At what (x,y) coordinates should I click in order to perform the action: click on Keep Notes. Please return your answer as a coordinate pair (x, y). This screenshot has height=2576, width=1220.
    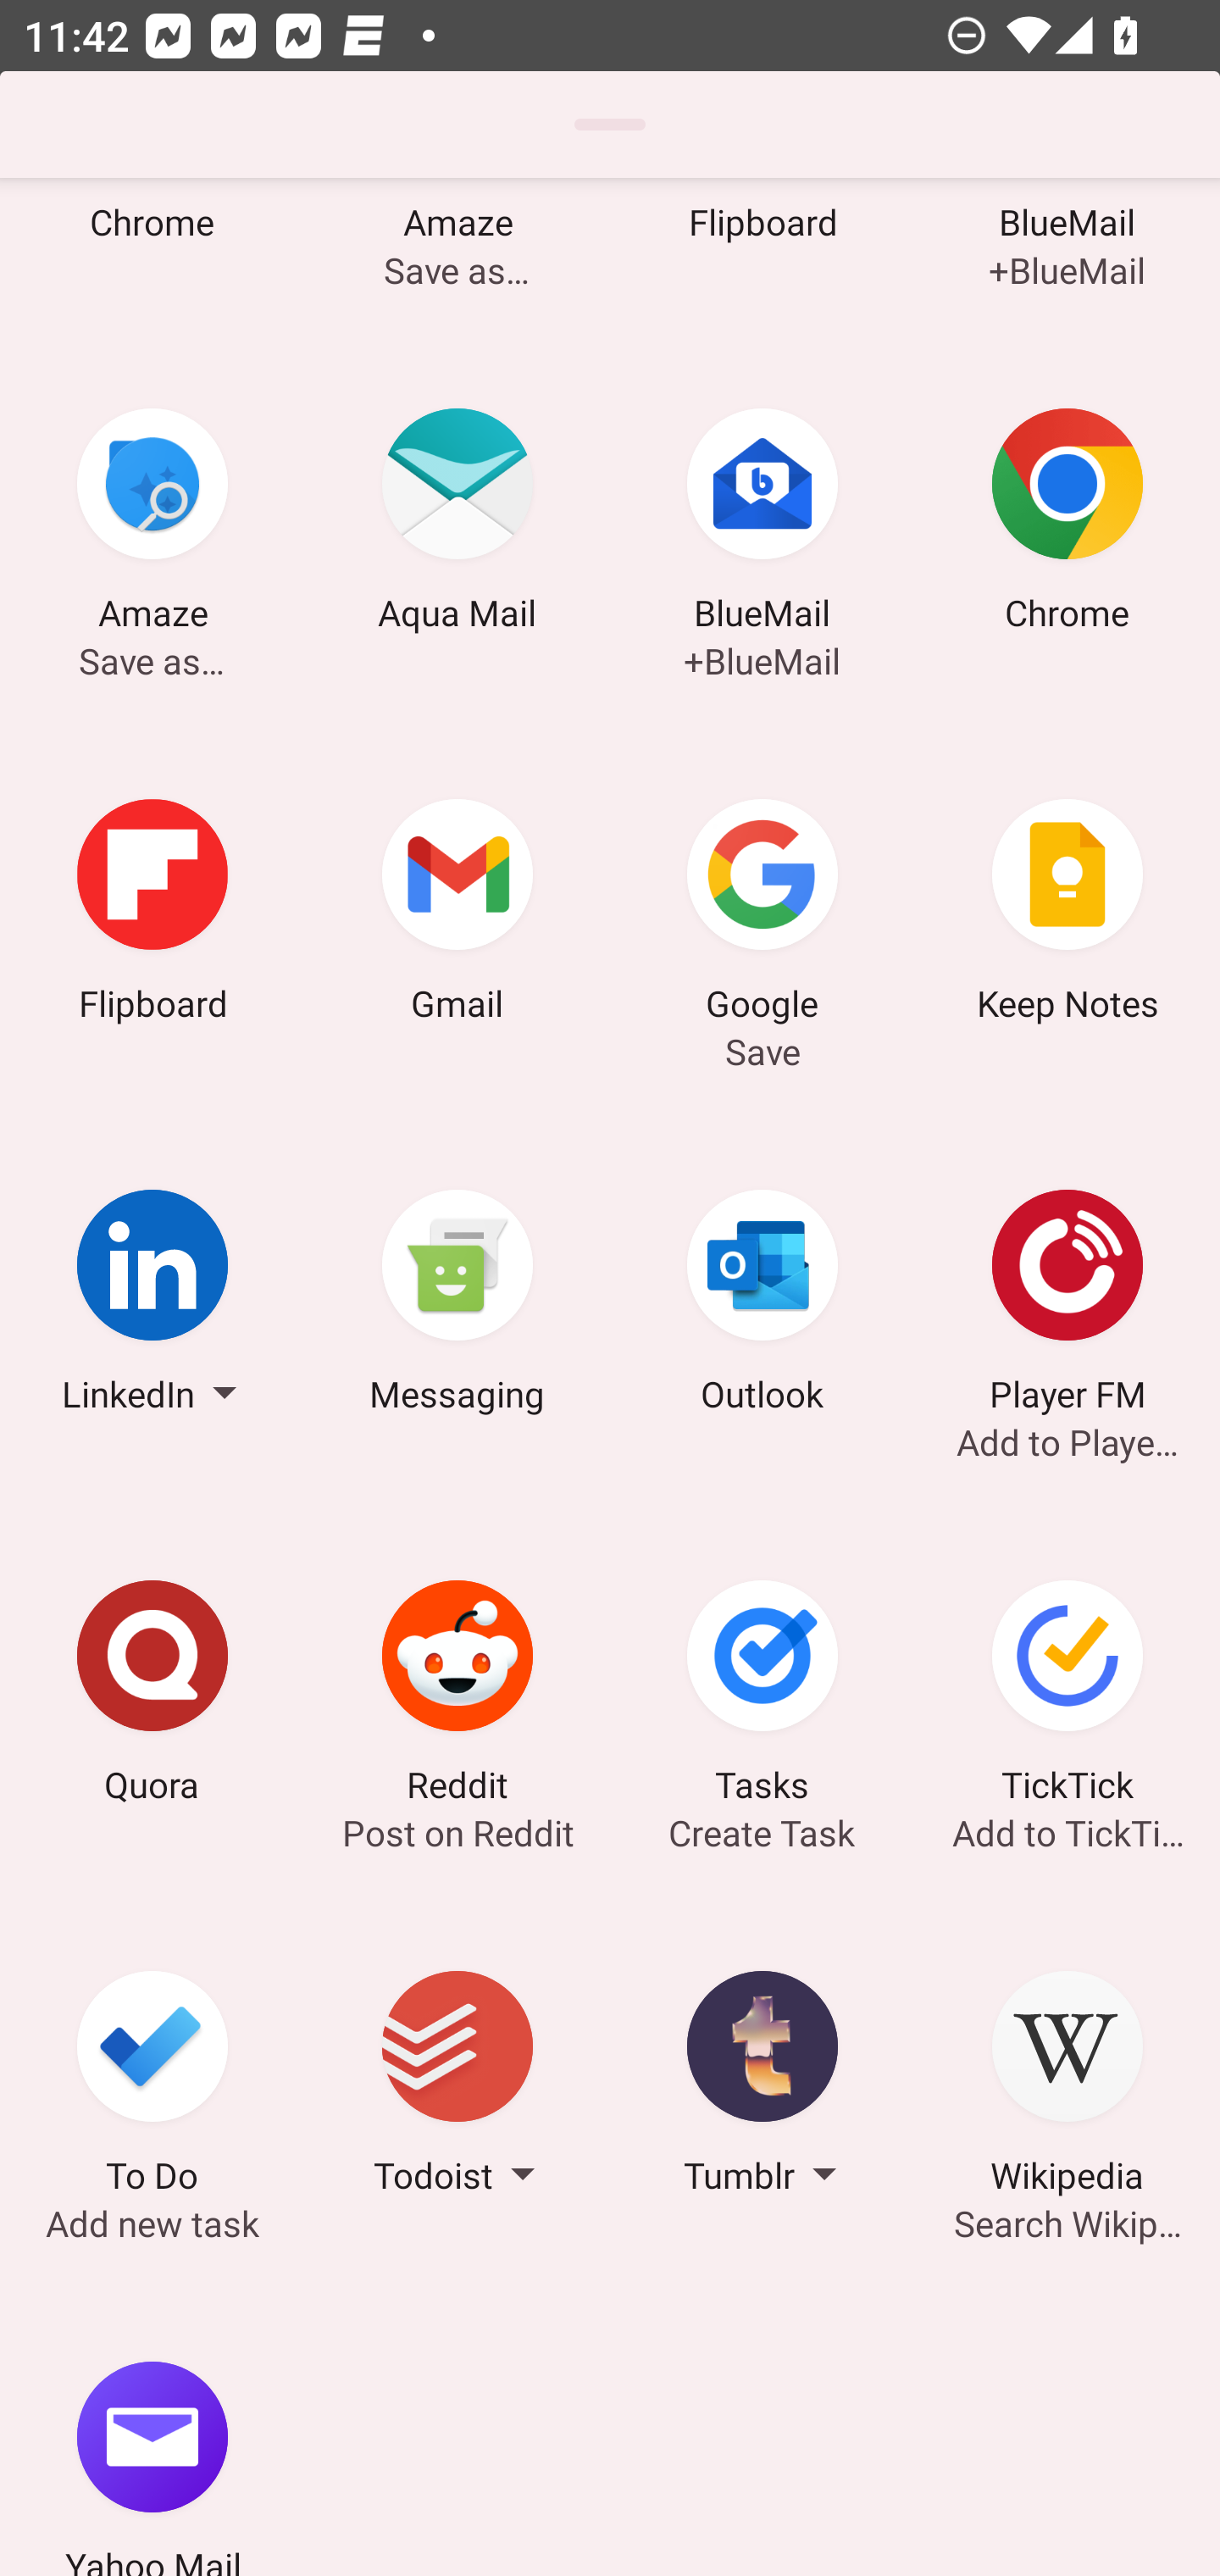
    Looking at the image, I should click on (1067, 915).